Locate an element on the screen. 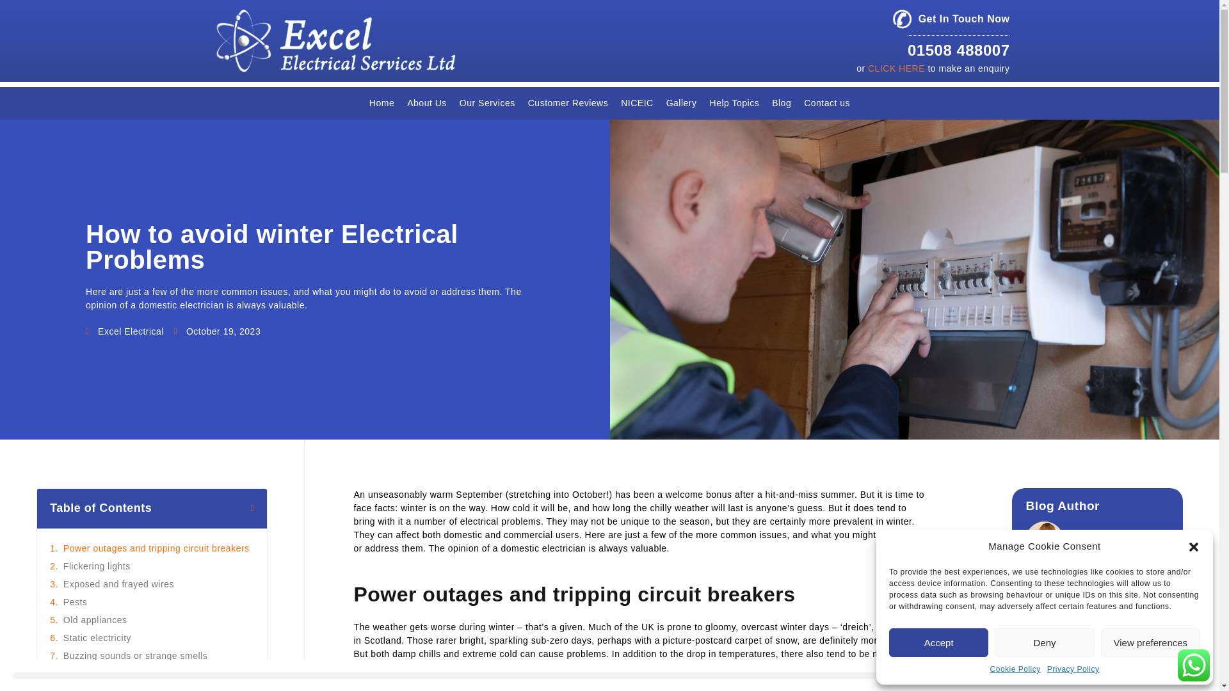 Image resolution: width=1229 pixels, height=691 pixels. About Us is located at coordinates (426, 103).